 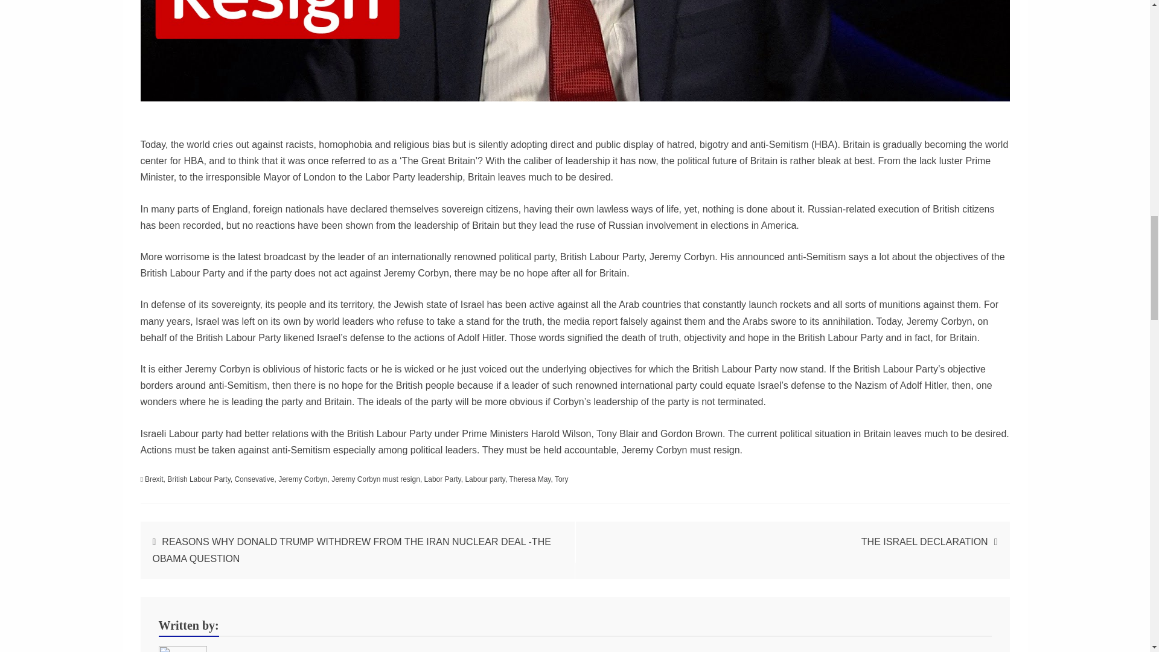 What do you see at coordinates (254, 479) in the screenshot?
I see `Consevative` at bounding box center [254, 479].